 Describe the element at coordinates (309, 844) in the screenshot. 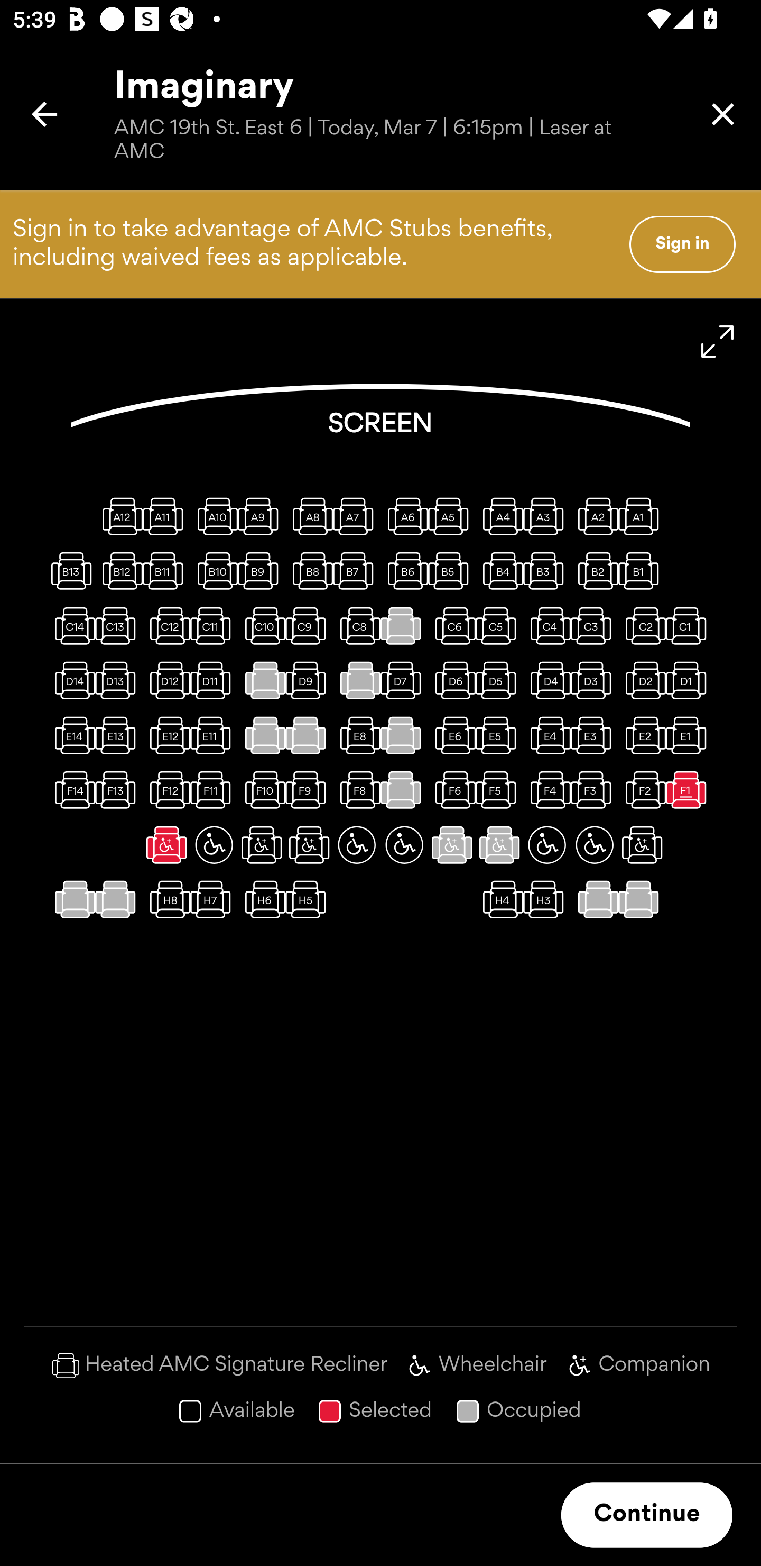

I see `G8, Wheelchair companion seat, available` at that location.